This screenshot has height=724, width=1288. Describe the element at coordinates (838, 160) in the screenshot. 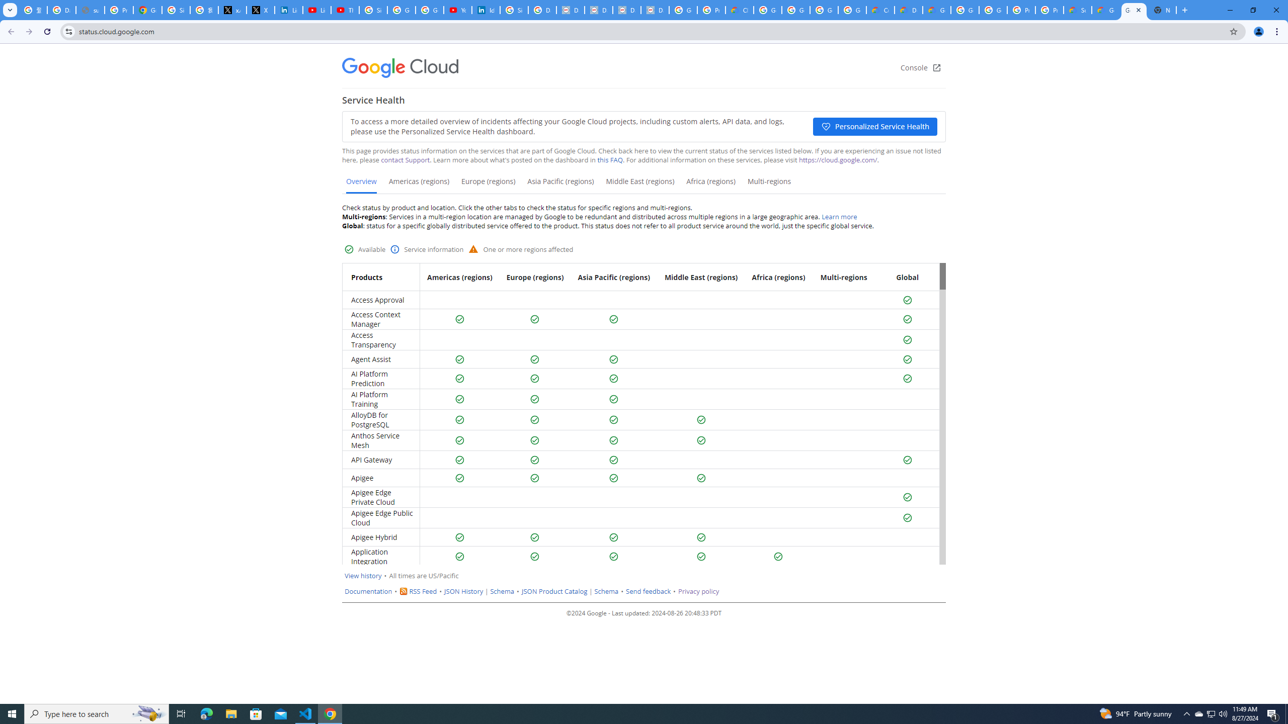

I see `https://cloud.google.com/` at that location.